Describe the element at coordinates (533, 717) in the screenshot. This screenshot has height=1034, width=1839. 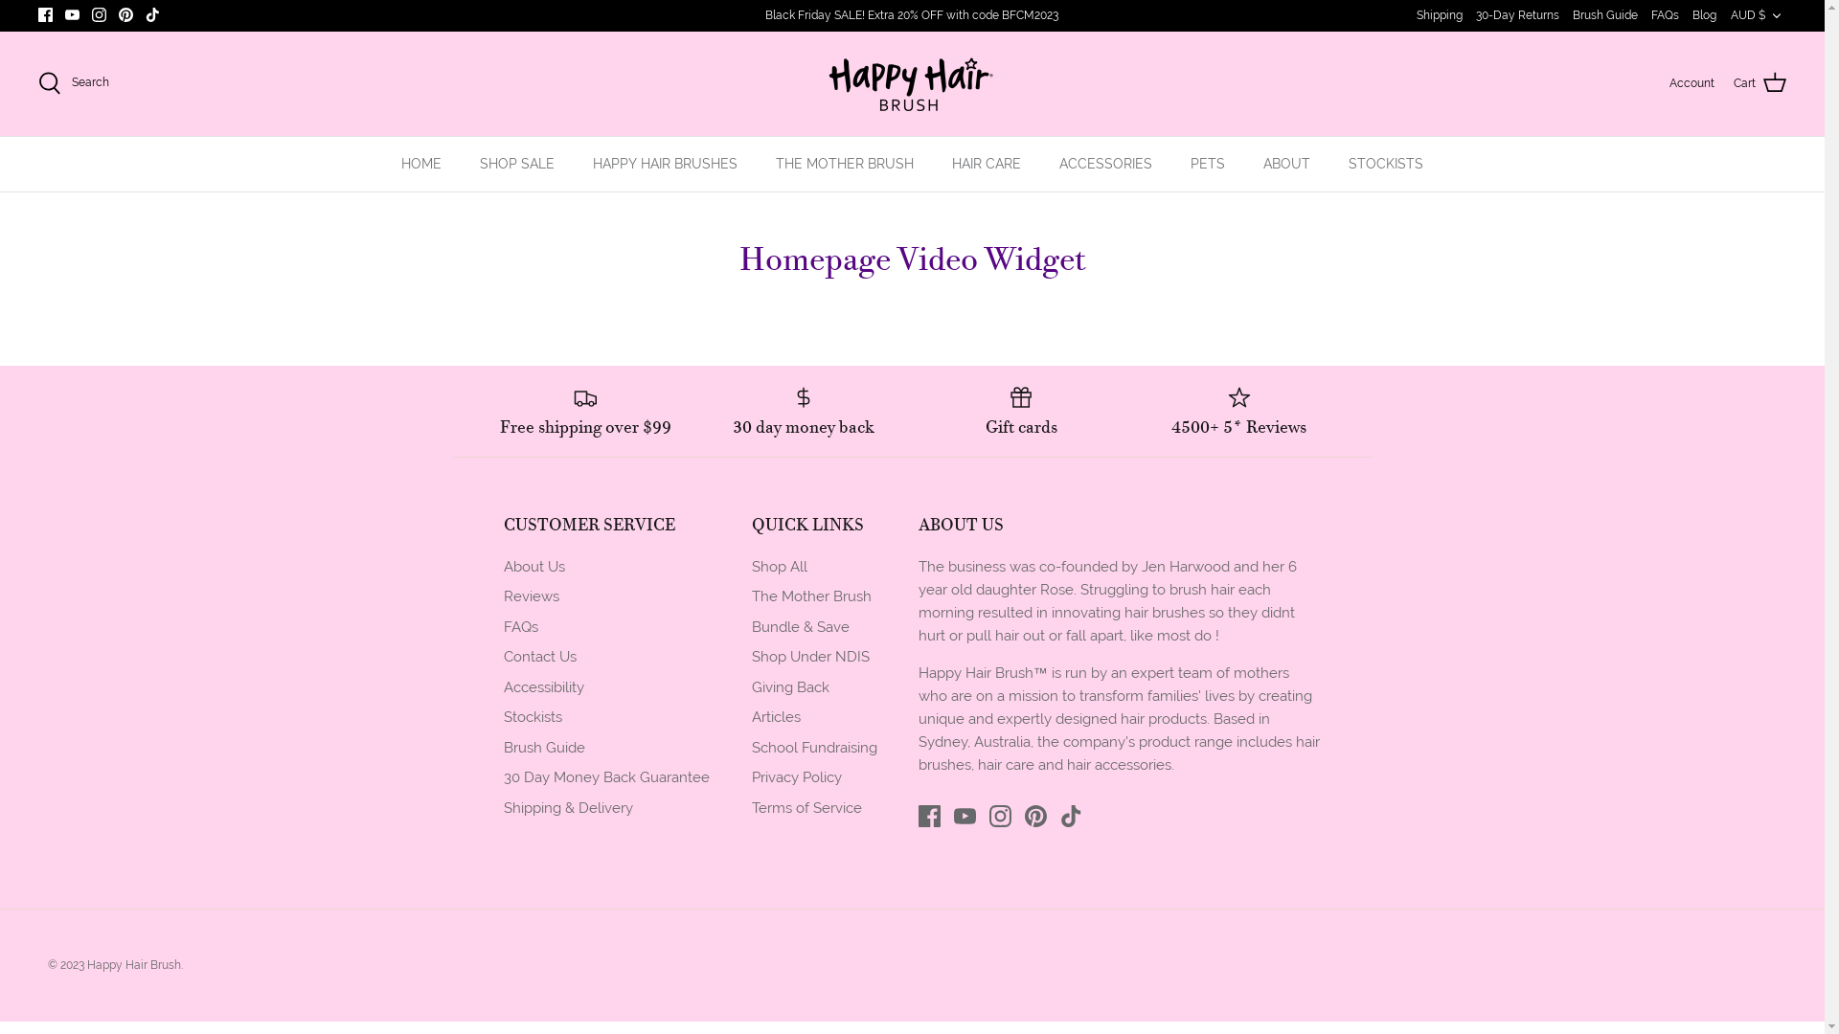
I see `Stockists` at that location.